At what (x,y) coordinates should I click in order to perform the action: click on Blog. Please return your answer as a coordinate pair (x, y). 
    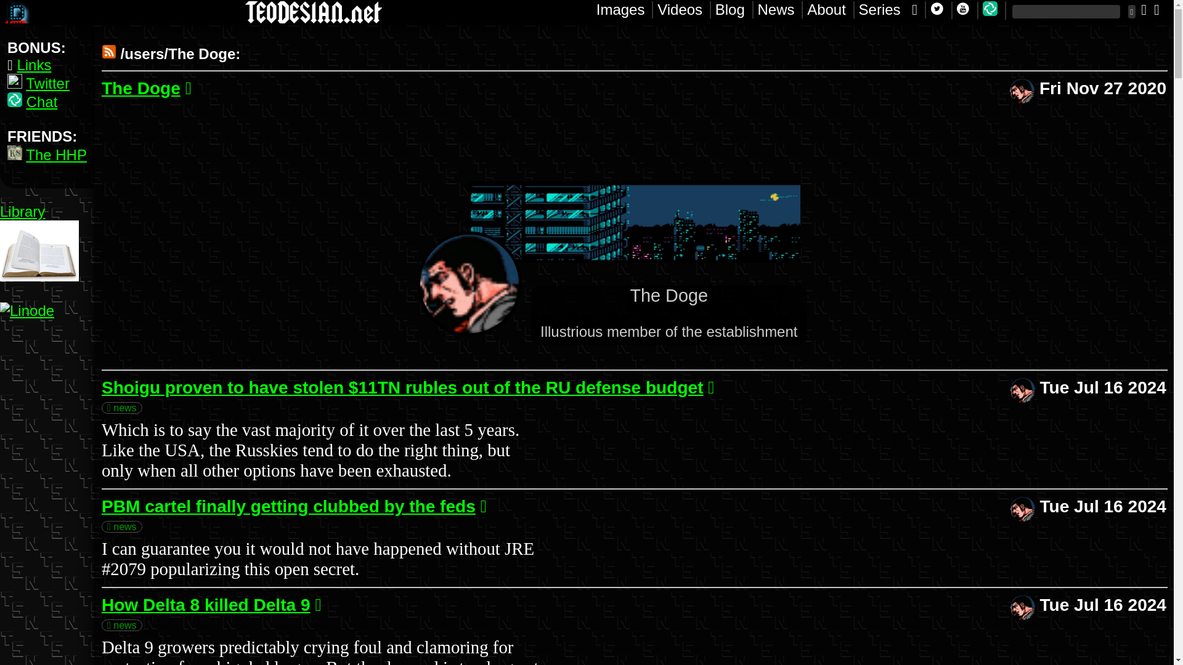
    Looking at the image, I should click on (734, 10).